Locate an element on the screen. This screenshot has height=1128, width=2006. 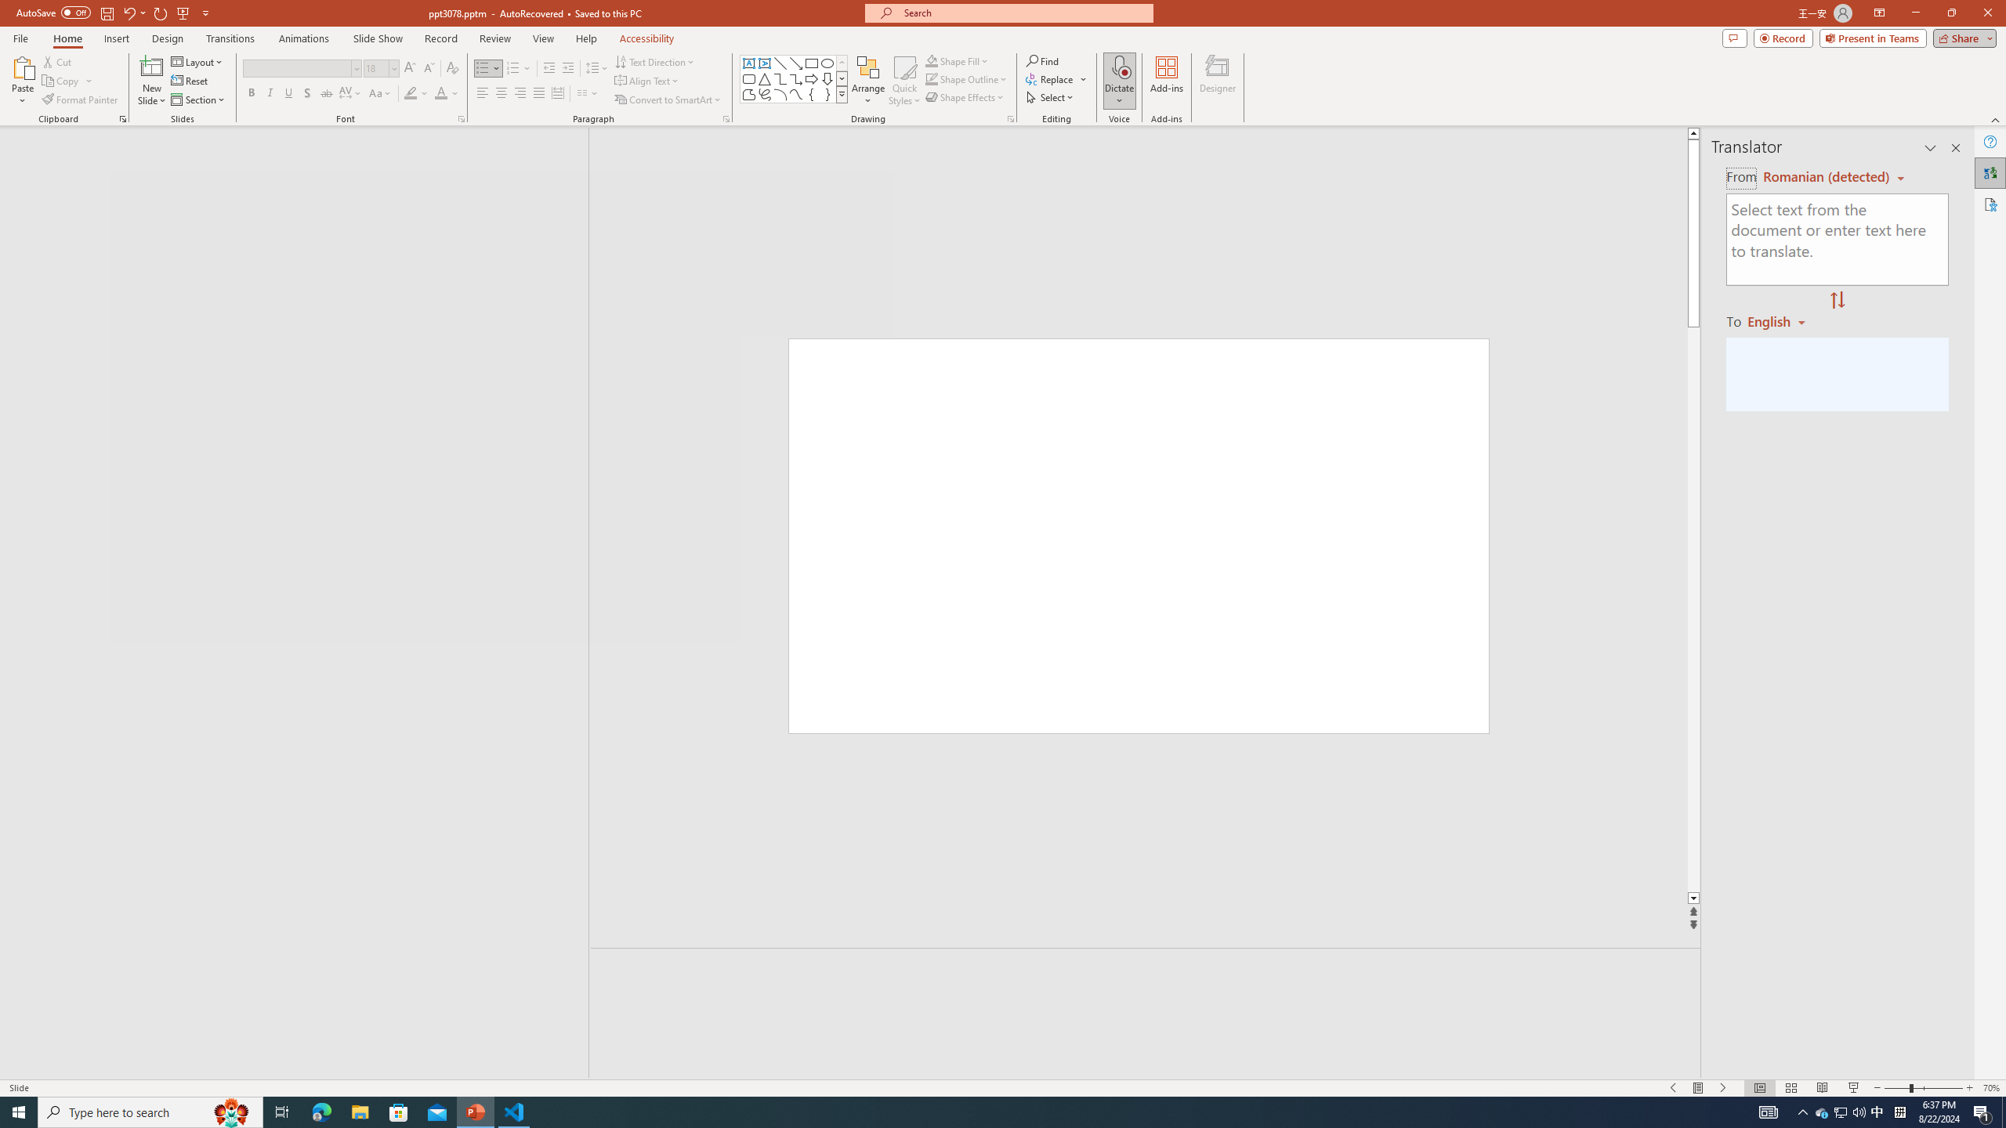
Slide Notes is located at coordinates (1146, 971).